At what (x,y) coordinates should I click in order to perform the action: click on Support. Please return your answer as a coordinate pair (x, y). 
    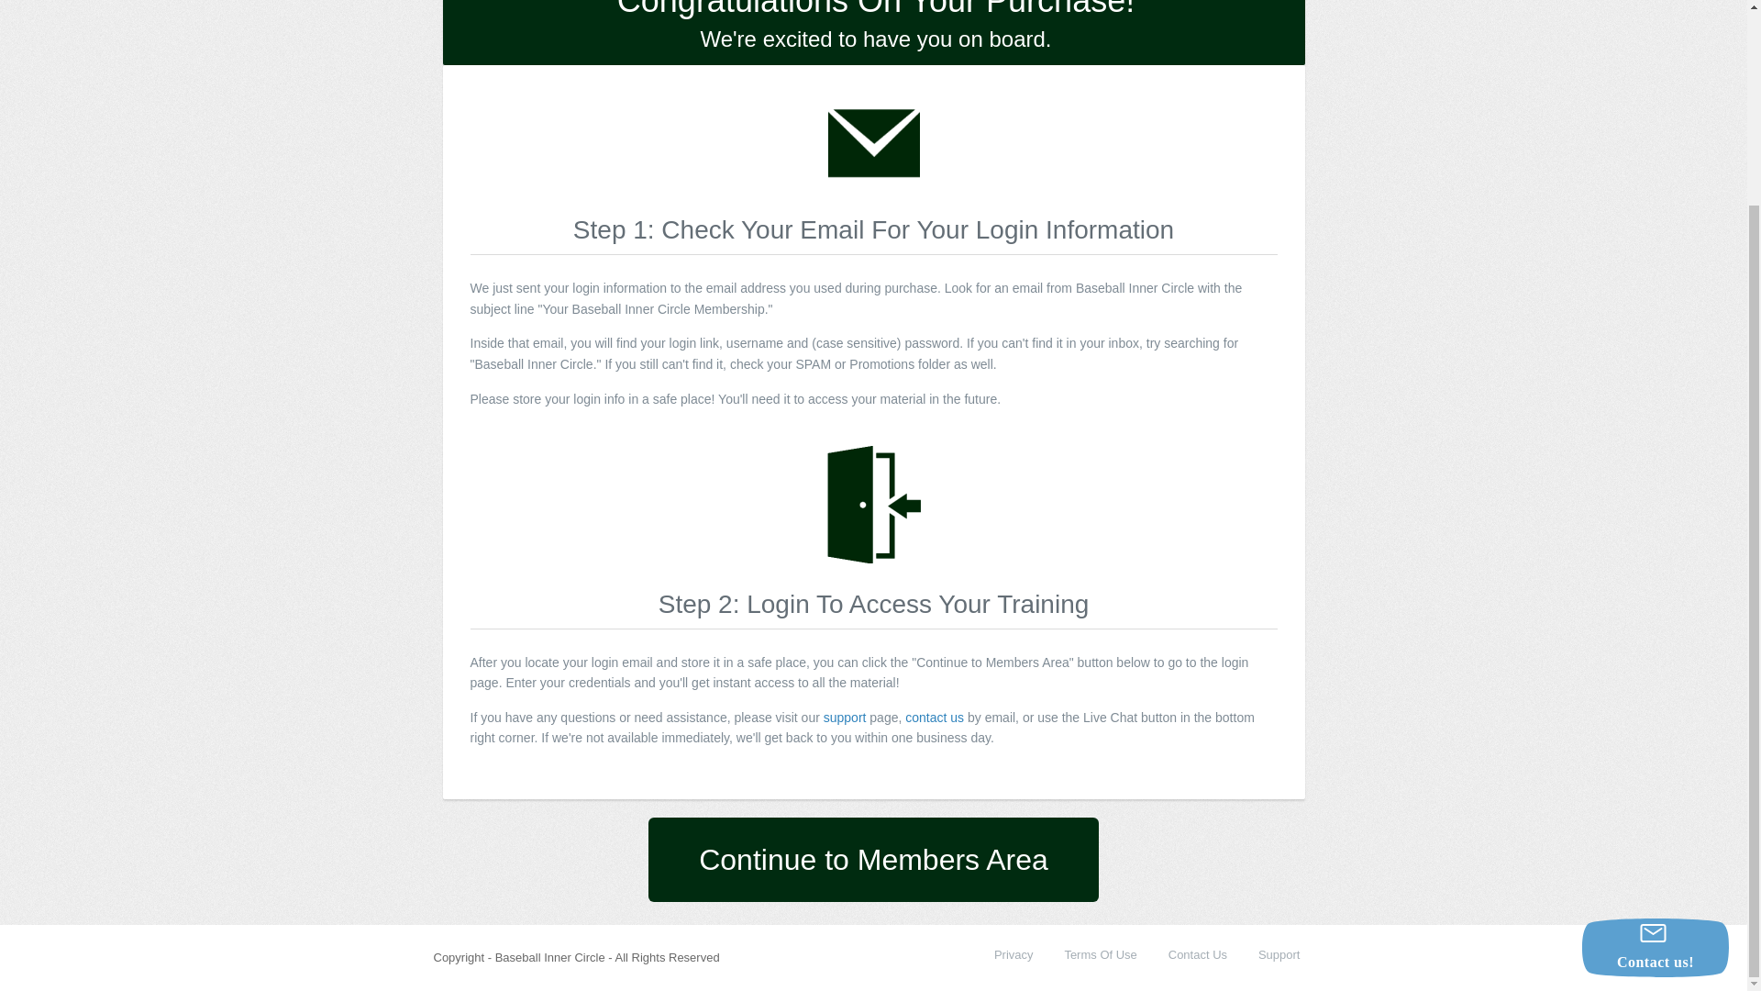
    Looking at the image, I should click on (1279, 954).